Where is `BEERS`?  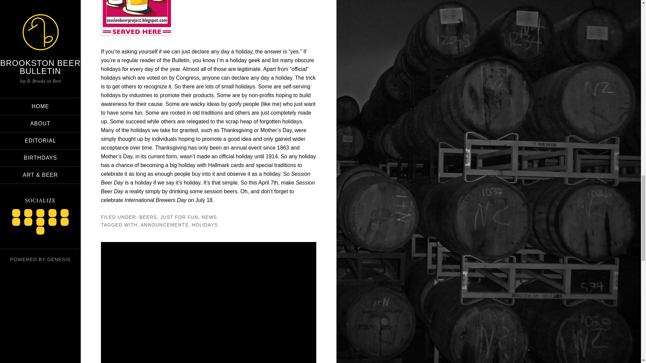 BEERS is located at coordinates (148, 217).